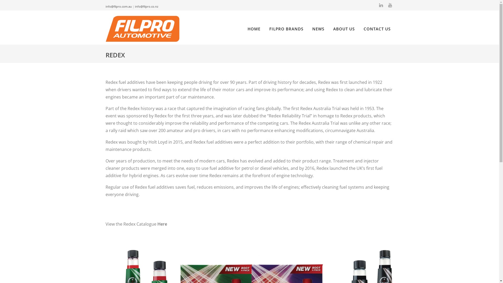 The image size is (503, 283). I want to click on CONTACT US, so click(377, 29).